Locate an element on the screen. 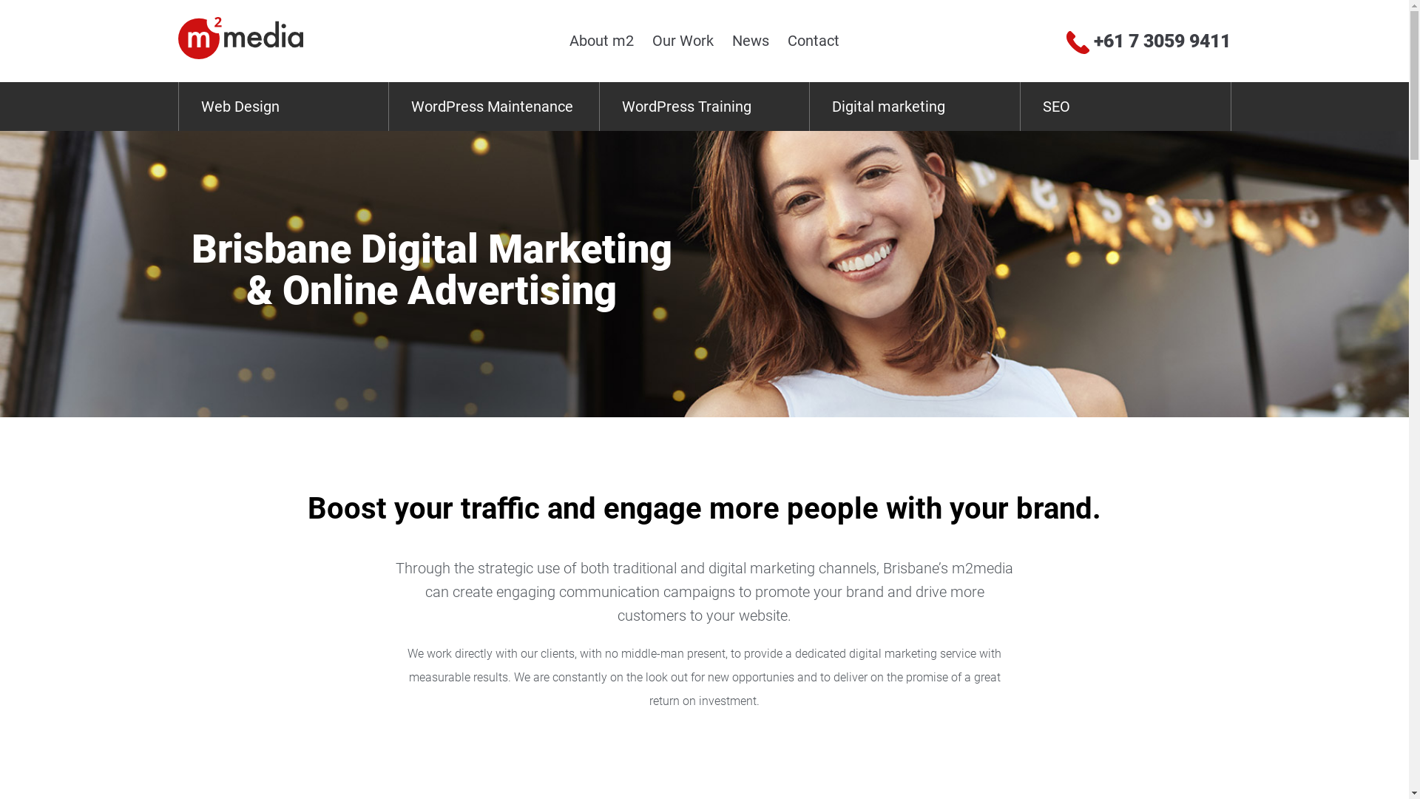  Web Design is located at coordinates (284, 107).